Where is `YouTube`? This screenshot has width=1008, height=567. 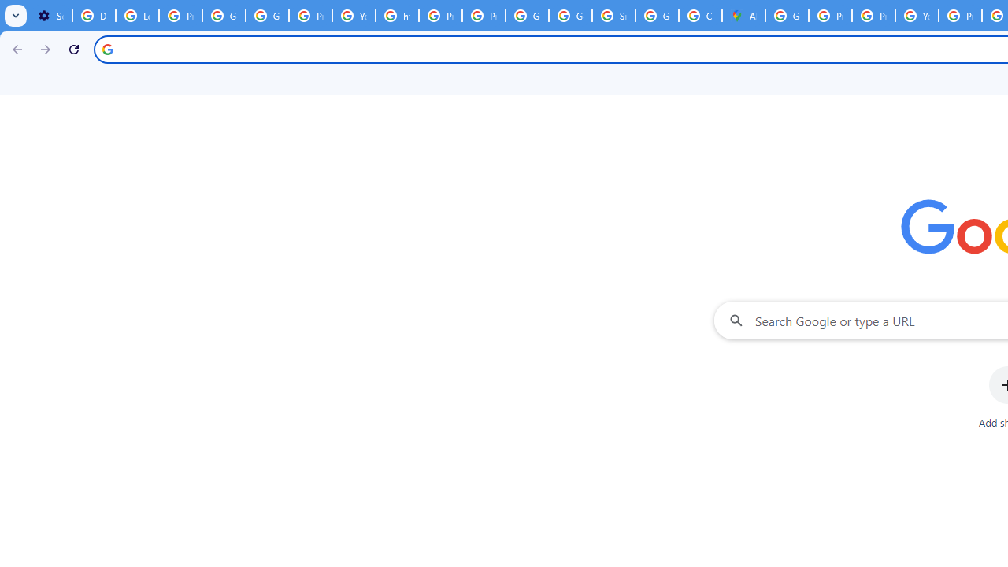
YouTube is located at coordinates (917, 16).